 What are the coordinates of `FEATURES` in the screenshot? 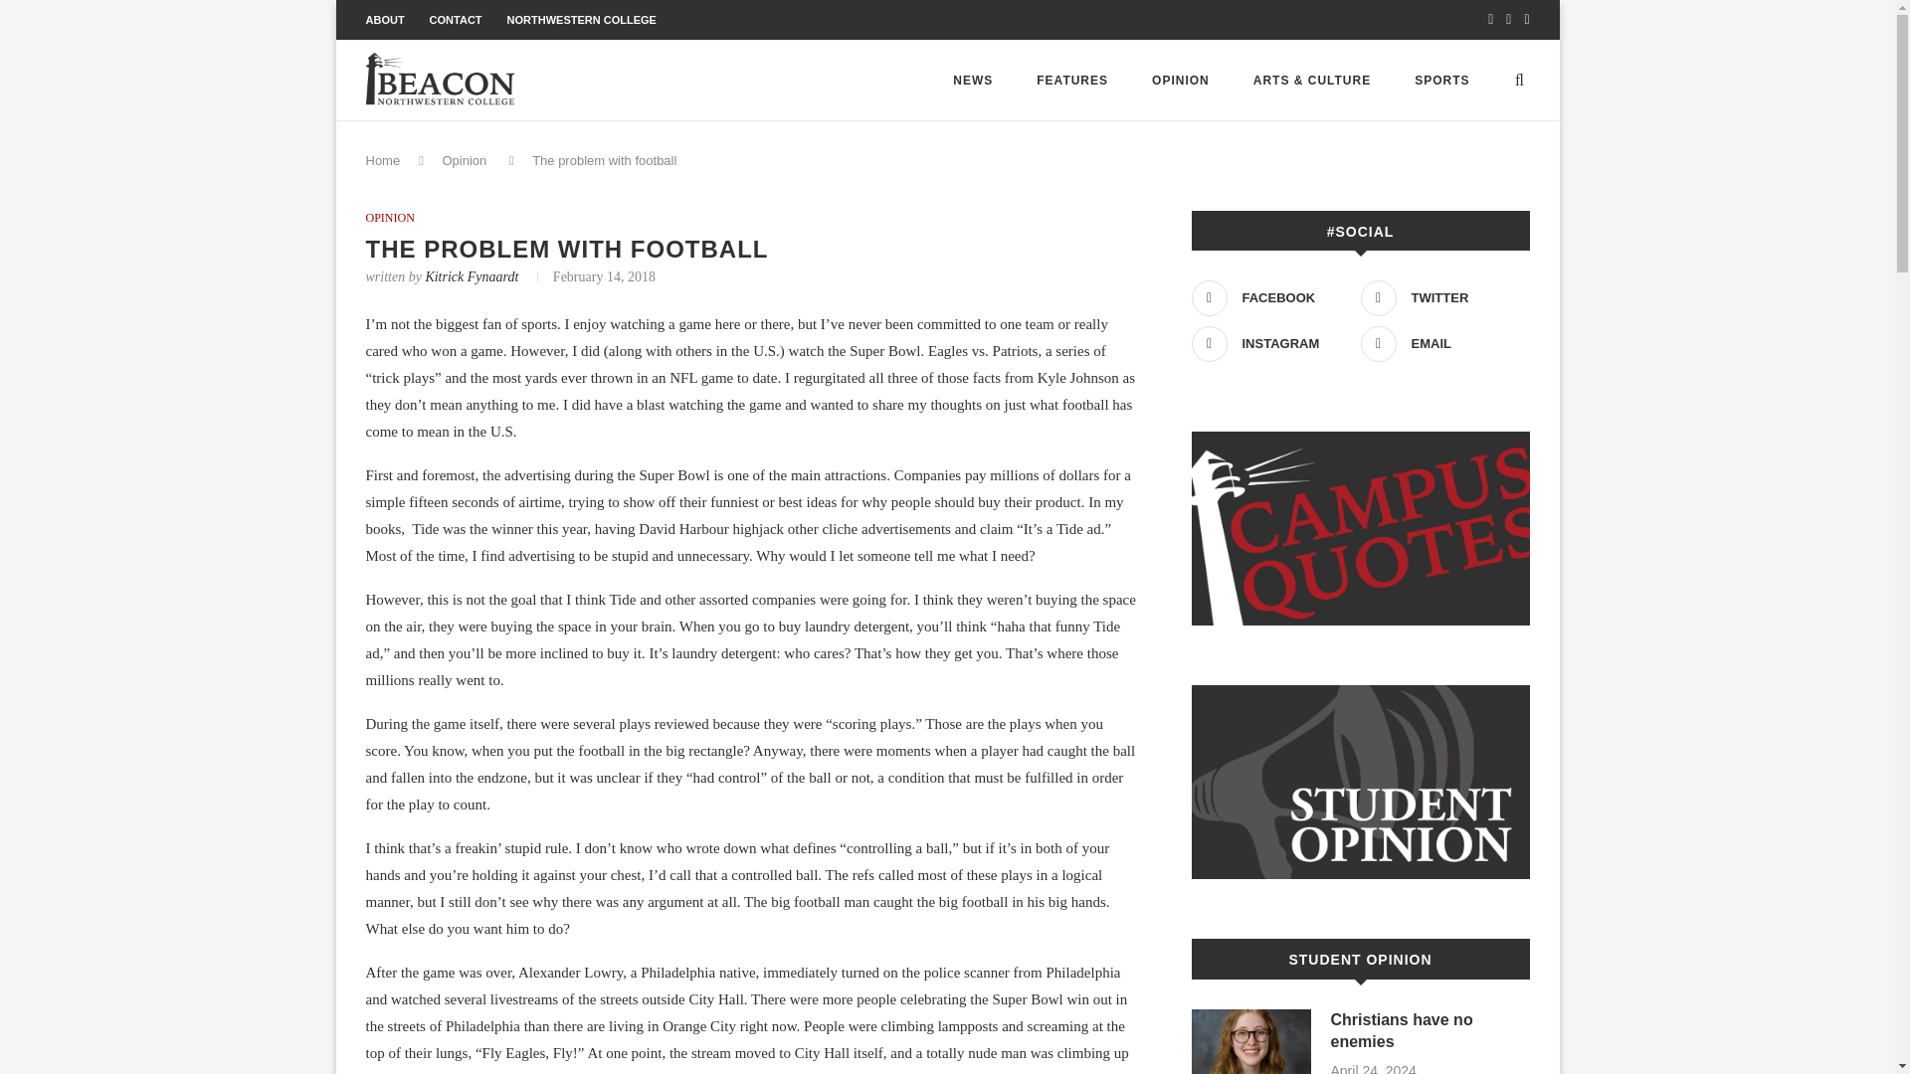 It's located at (1072, 80).